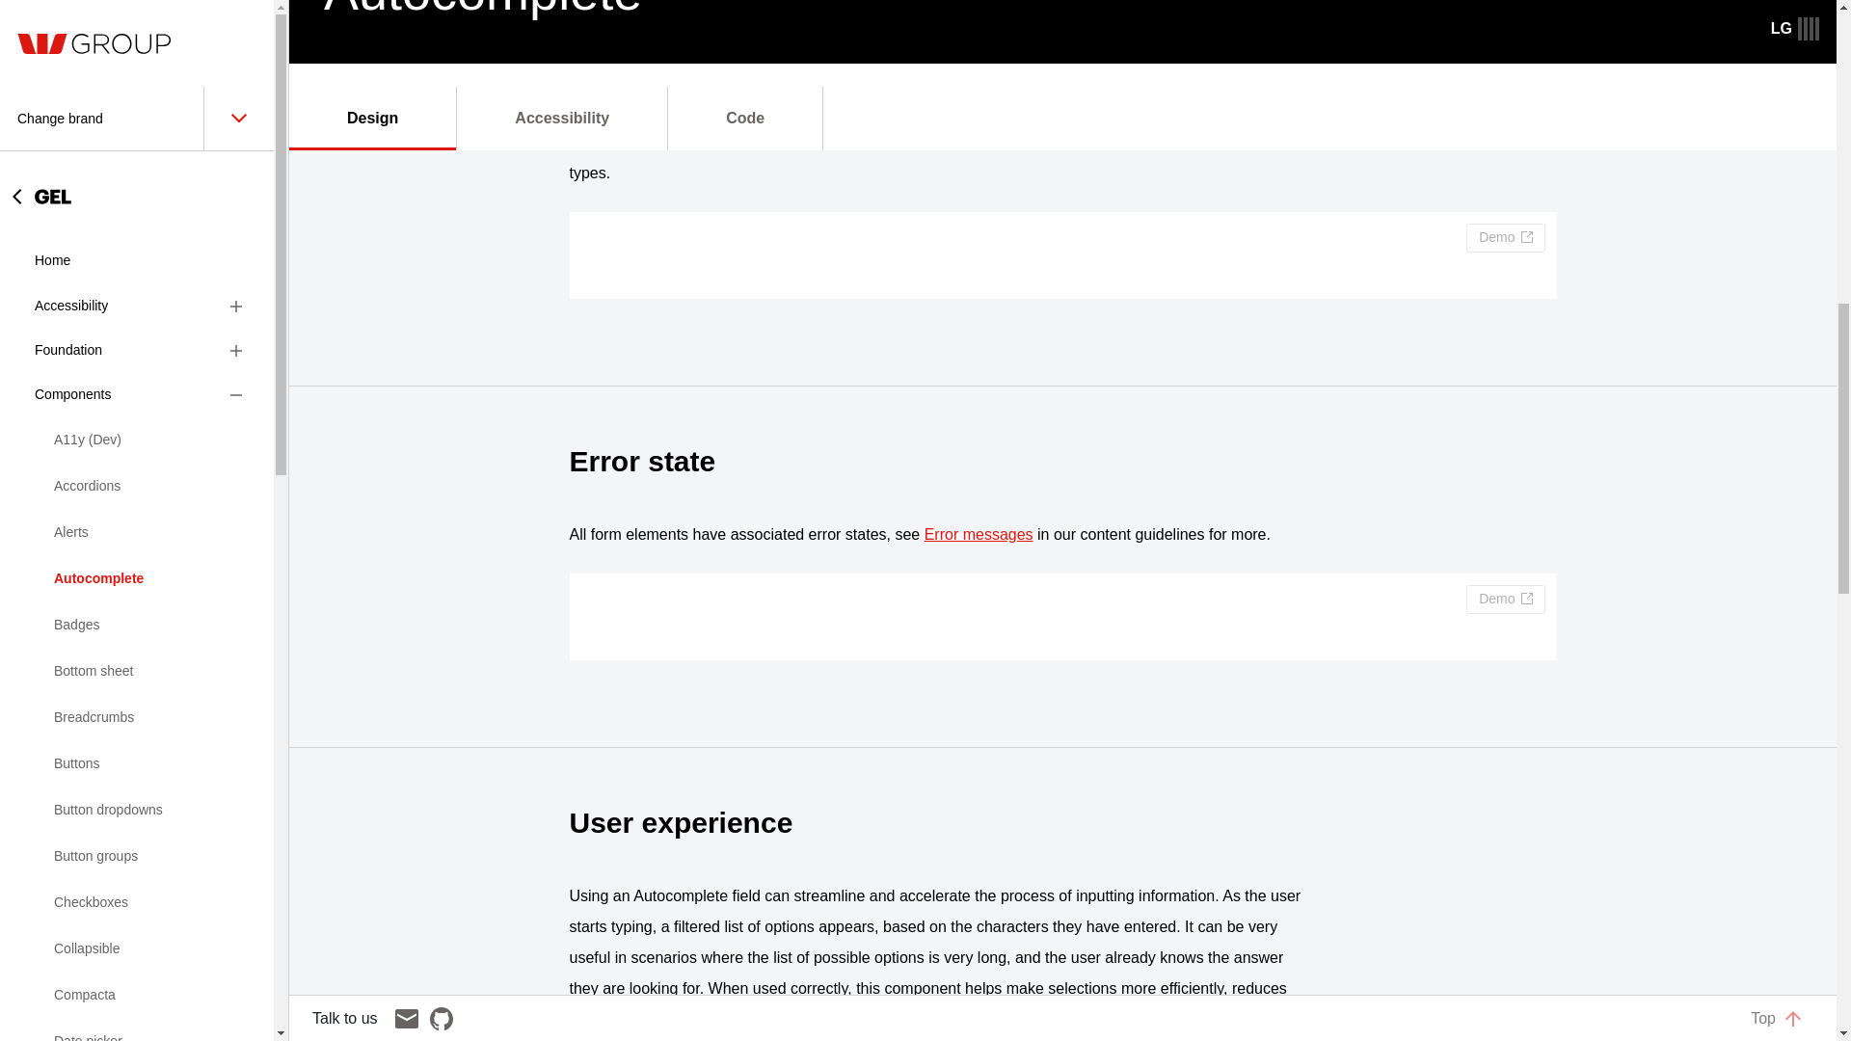  Describe the element at coordinates (137, 601) in the screenshot. I see `Radios` at that location.